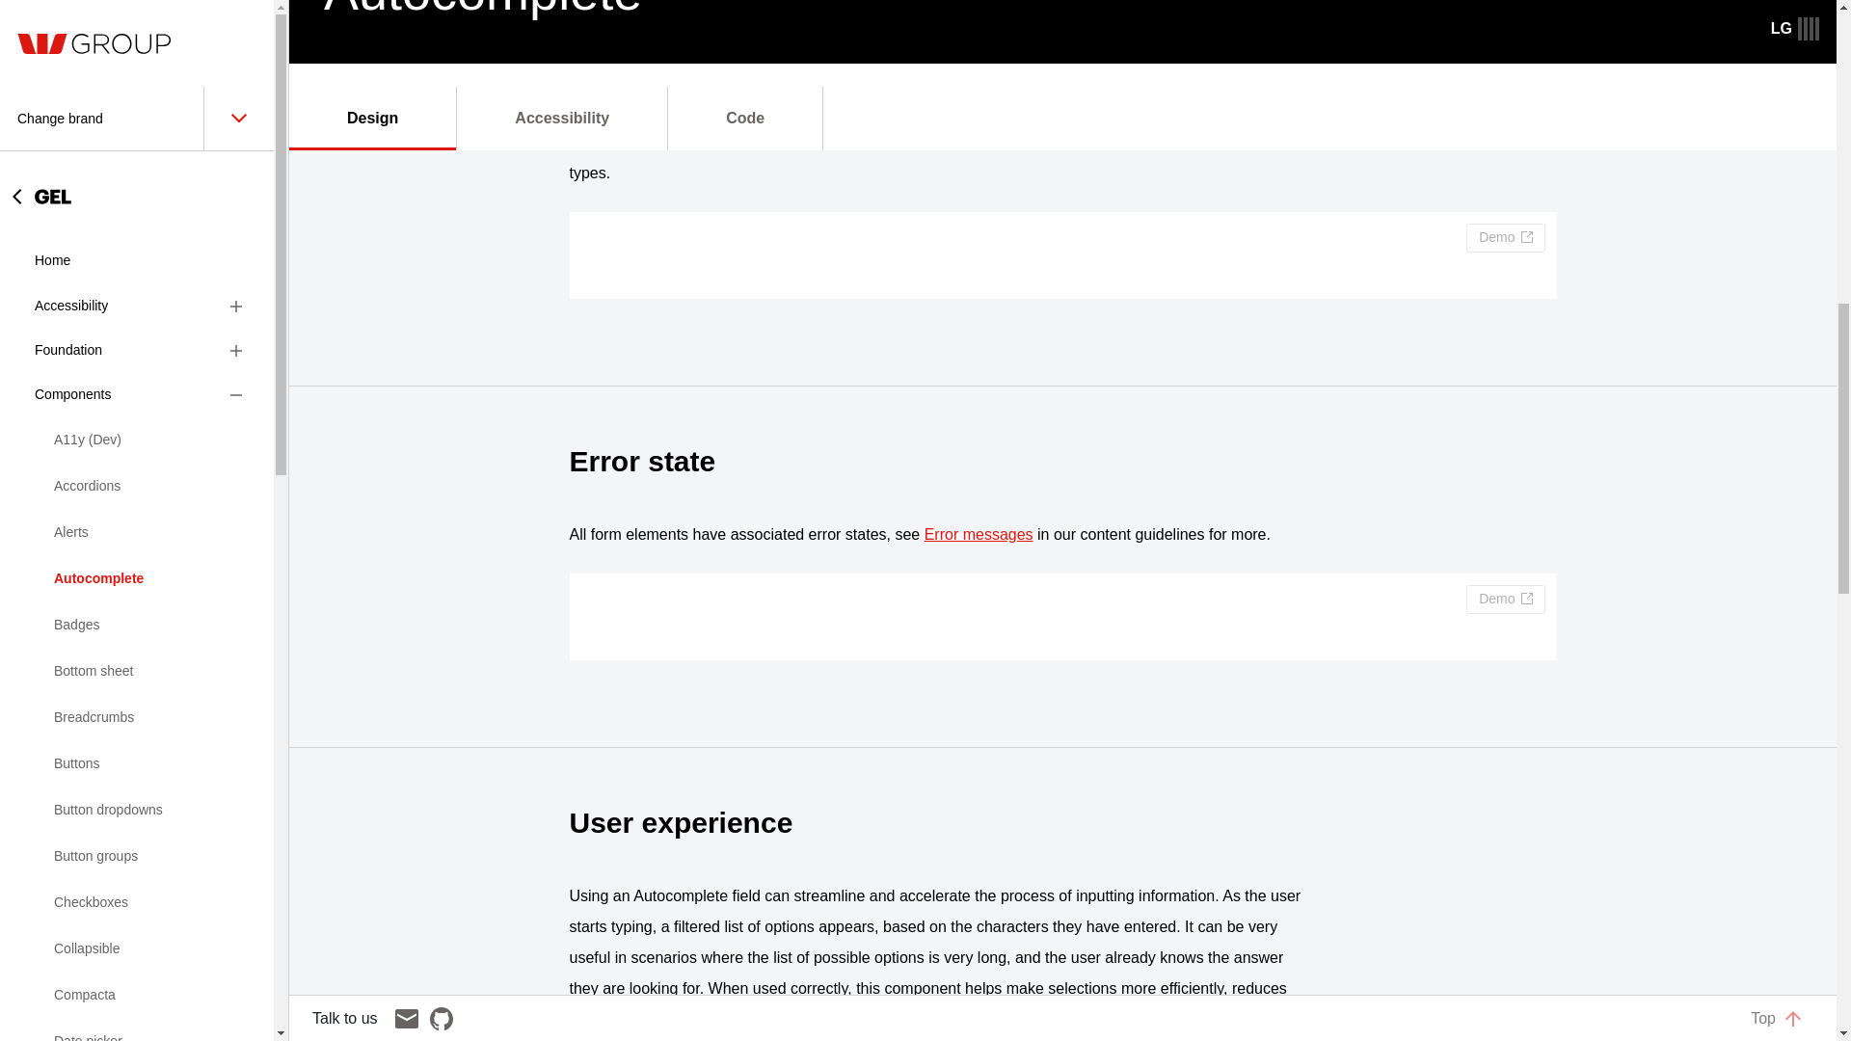  Describe the element at coordinates (137, 601) in the screenshot. I see `Radios` at that location.